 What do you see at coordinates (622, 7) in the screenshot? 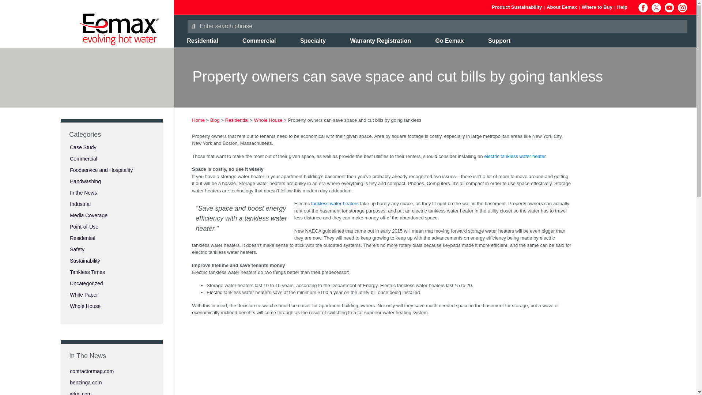
I see `Help` at bounding box center [622, 7].